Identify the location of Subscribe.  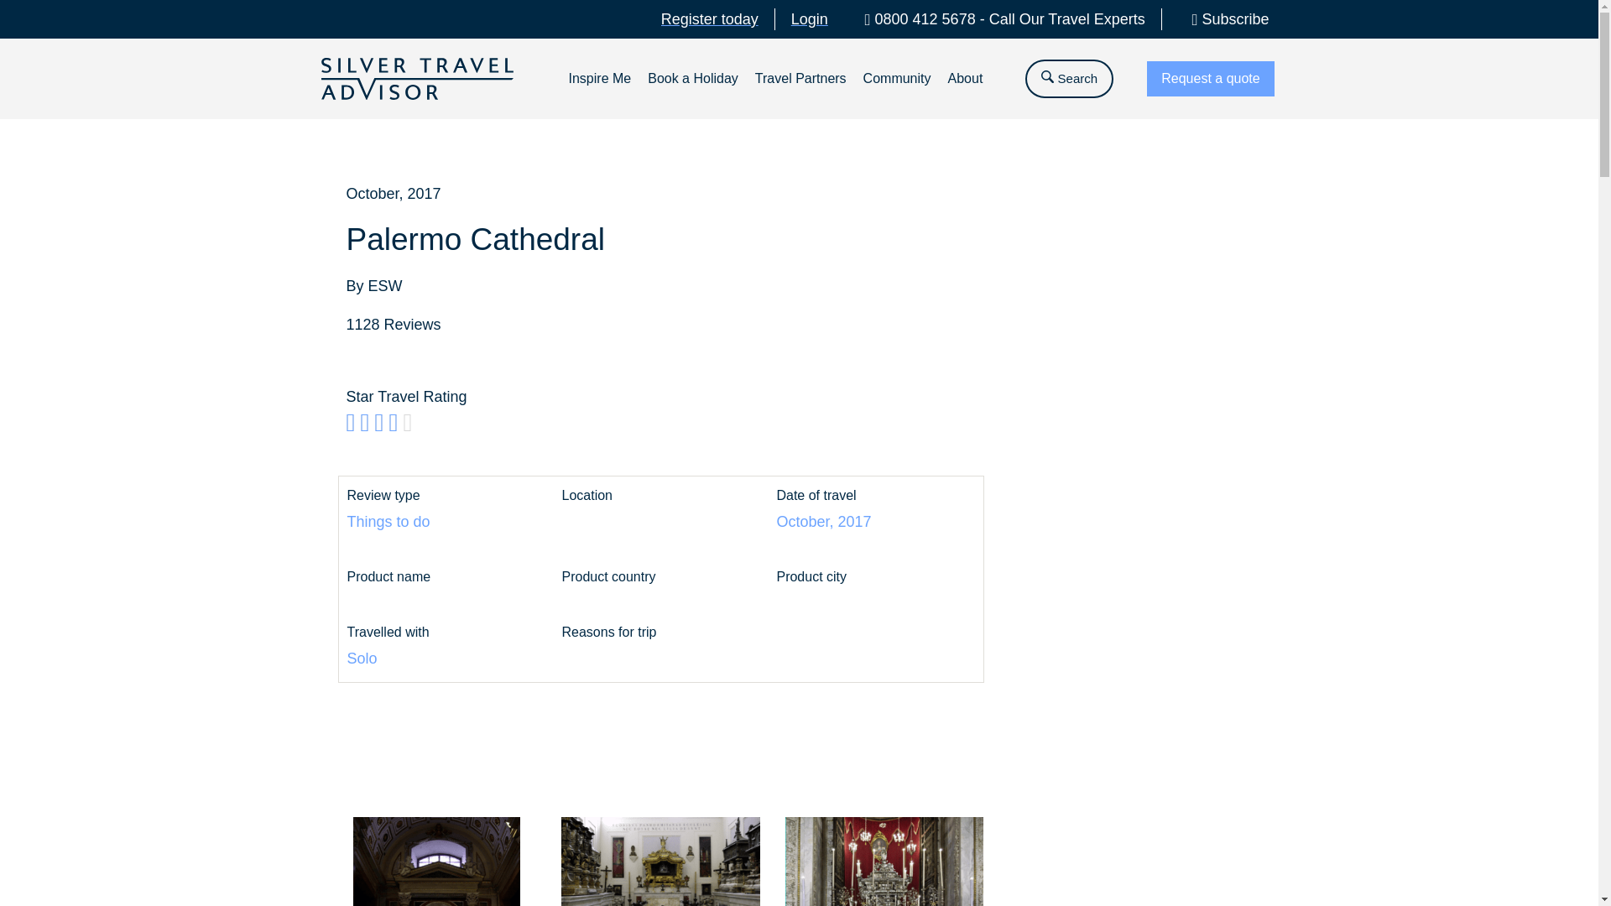
(1223, 18).